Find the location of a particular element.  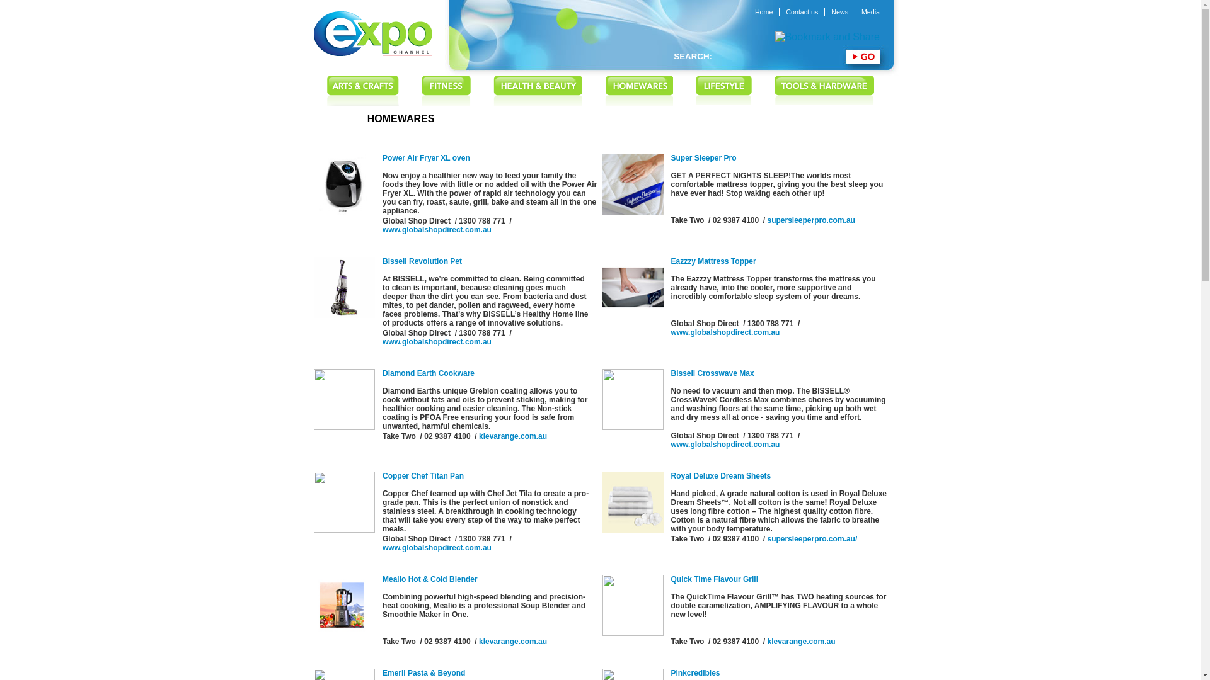

  is located at coordinates (446, 91).